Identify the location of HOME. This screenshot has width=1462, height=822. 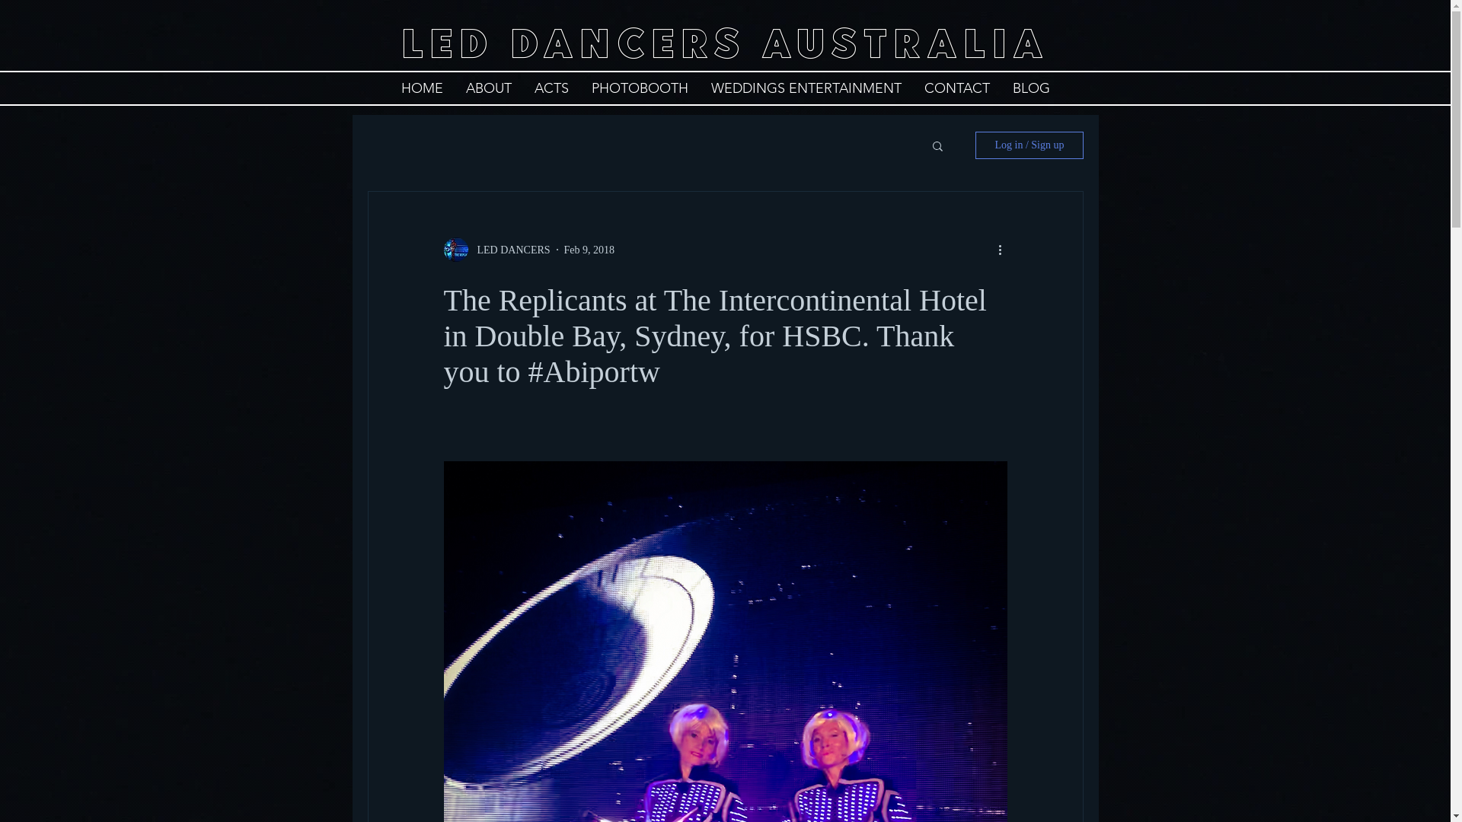
(422, 88).